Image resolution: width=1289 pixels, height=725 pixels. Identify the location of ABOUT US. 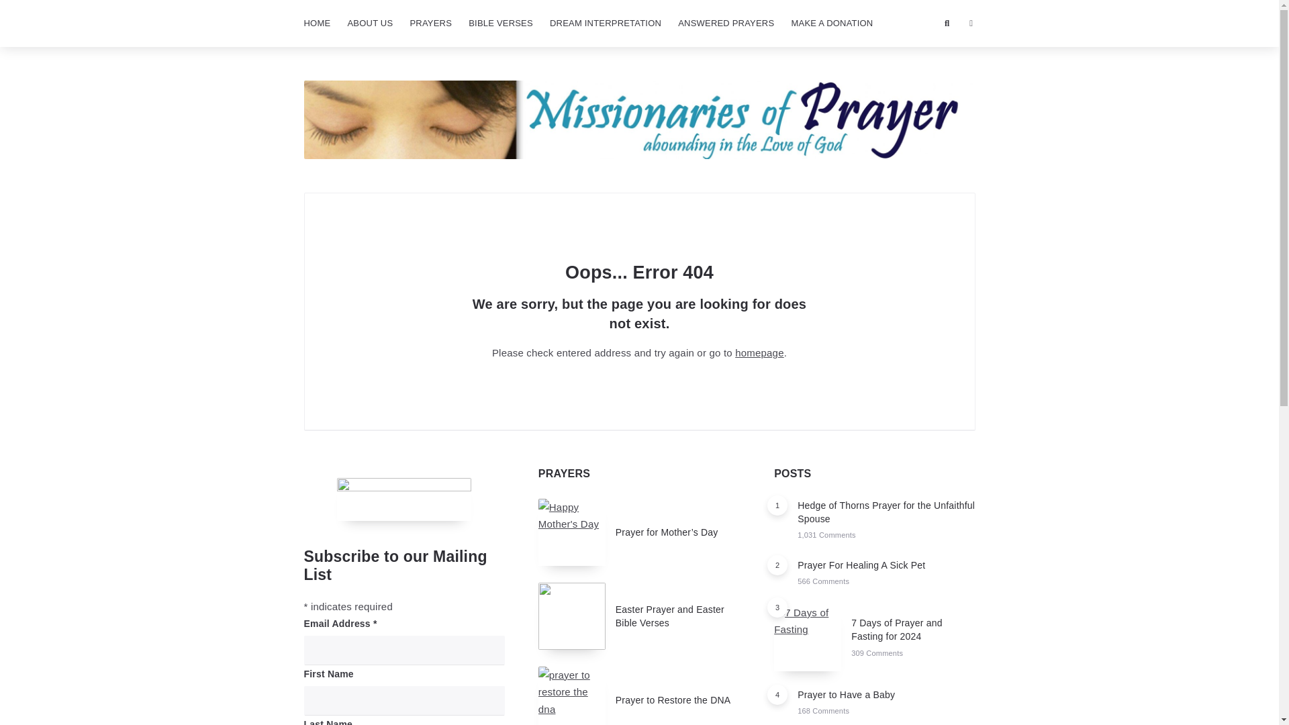
(369, 23).